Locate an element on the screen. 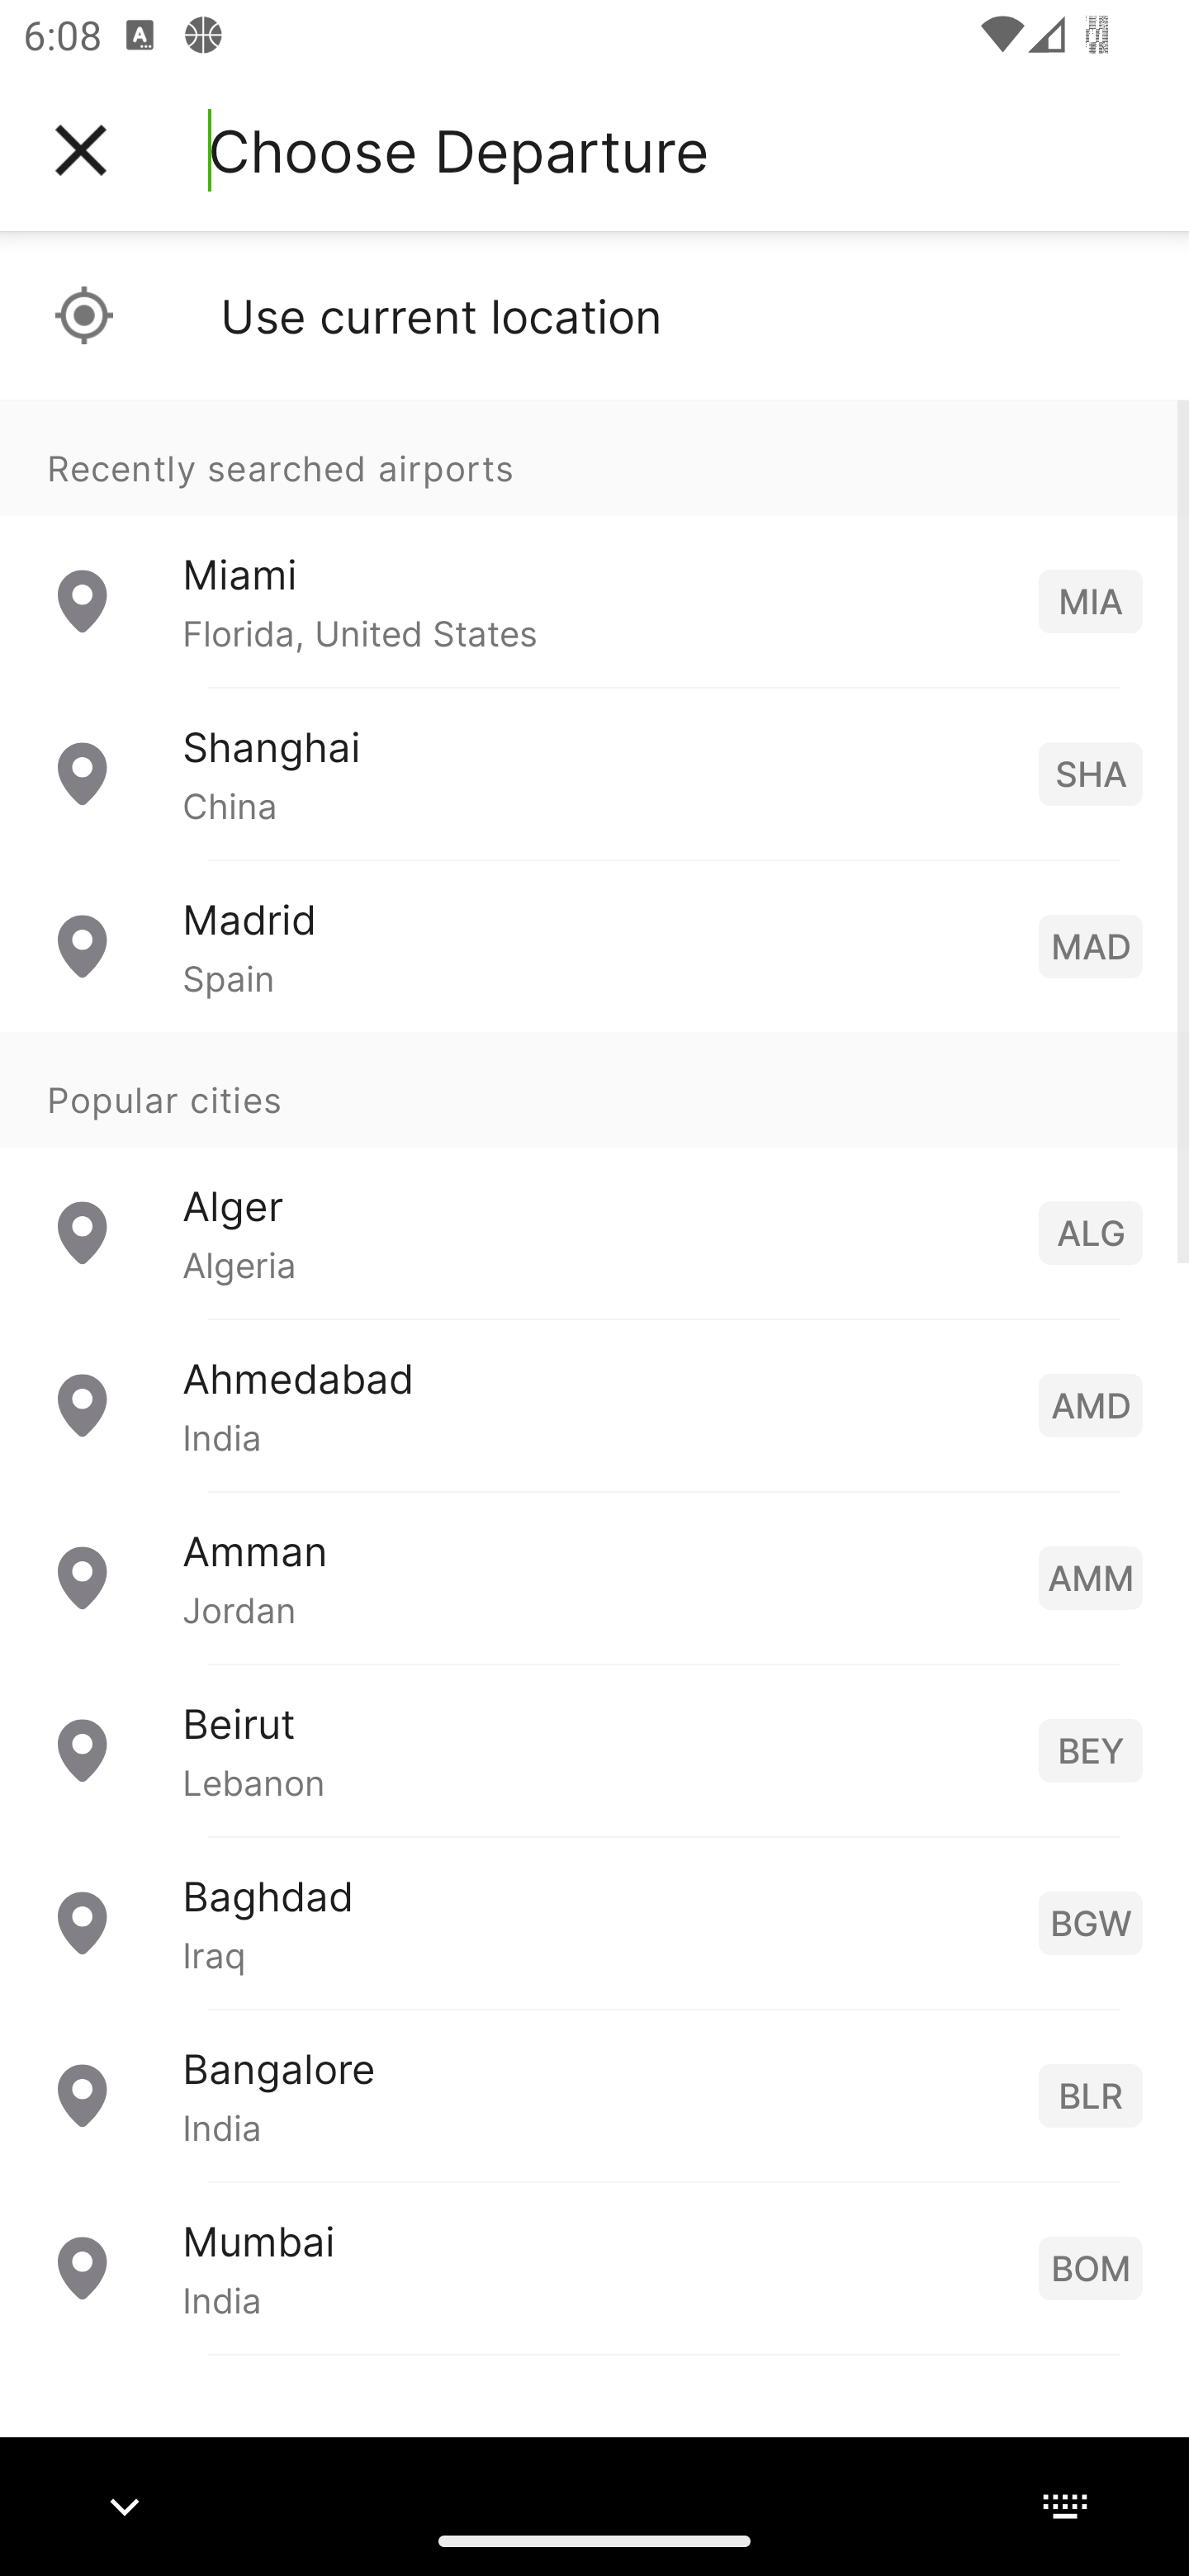  Amman Jordan AMM is located at coordinates (594, 1577).